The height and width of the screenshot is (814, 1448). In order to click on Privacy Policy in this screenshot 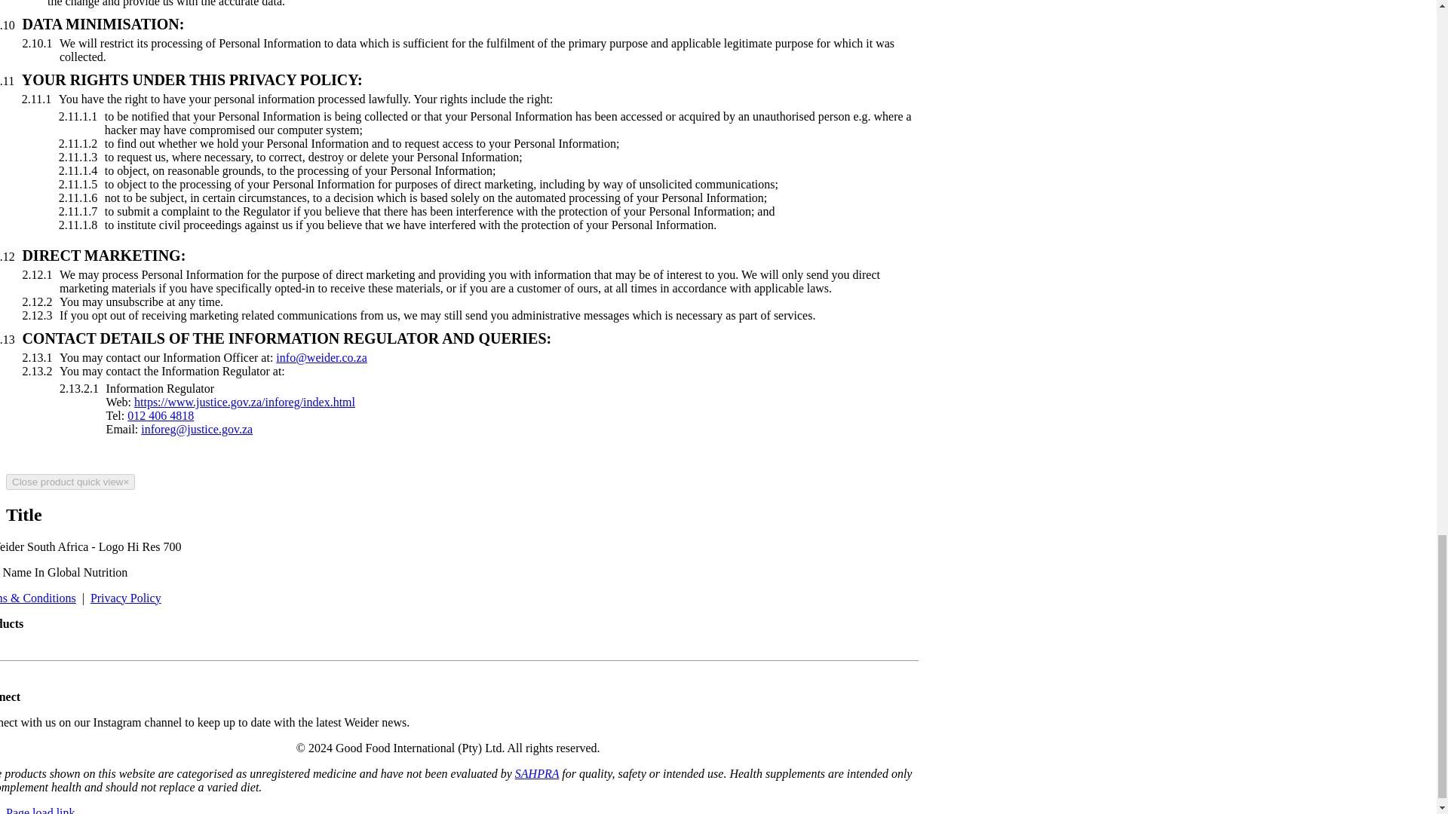, I will do `click(125, 598)`.